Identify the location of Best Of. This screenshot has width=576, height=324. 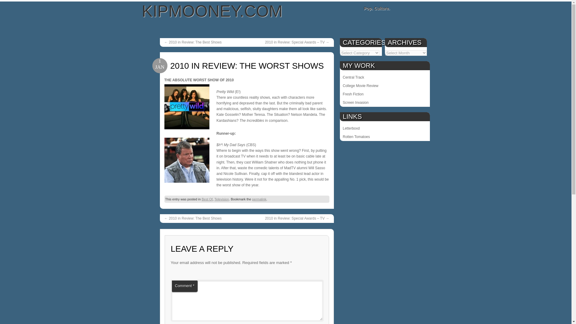
(207, 199).